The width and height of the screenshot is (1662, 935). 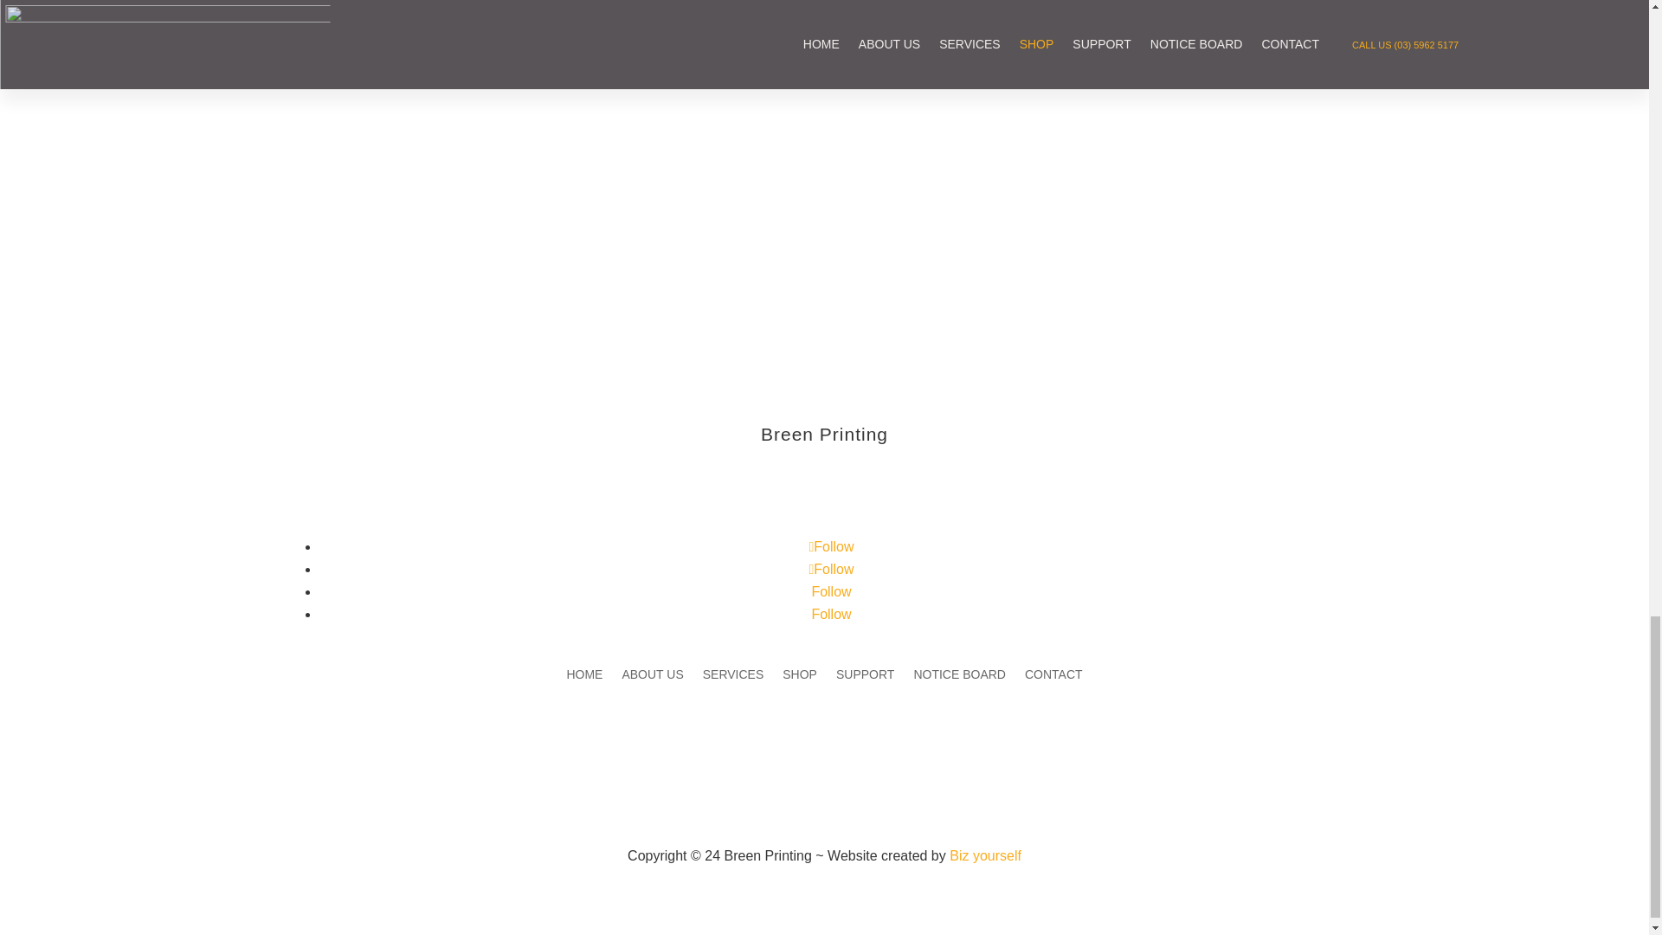 I want to click on Follow, so click(x=831, y=614).